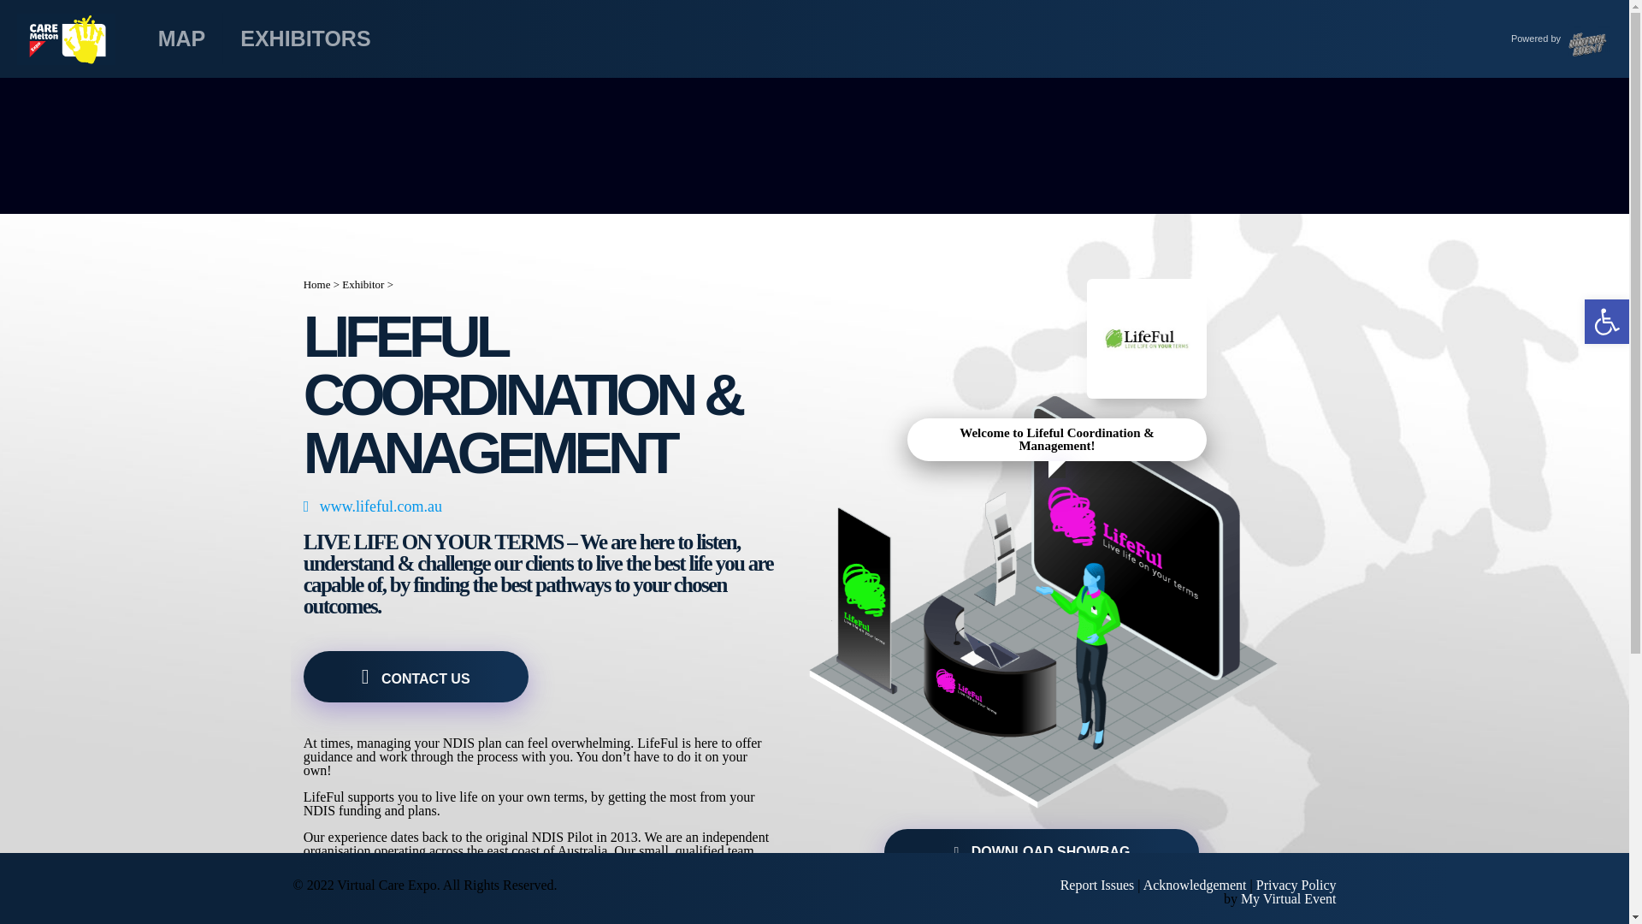 This screenshot has height=924, width=1642. Describe the element at coordinates (65, 38) in the screenshot. I see `Virtual Care Expo` at that location.